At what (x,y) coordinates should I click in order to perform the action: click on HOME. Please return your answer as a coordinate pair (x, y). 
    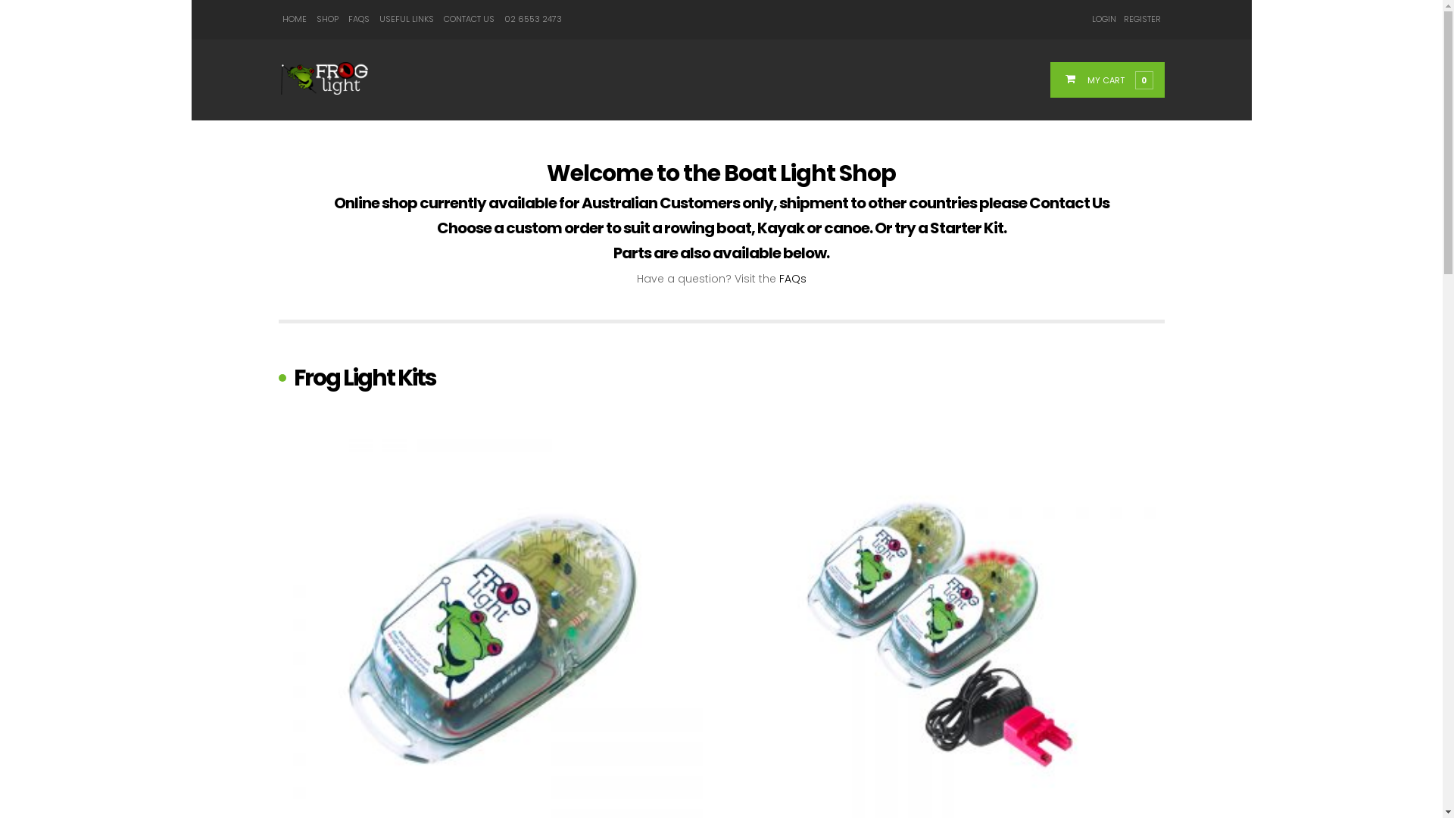
    Looking at the image, I should click on (294, 19).